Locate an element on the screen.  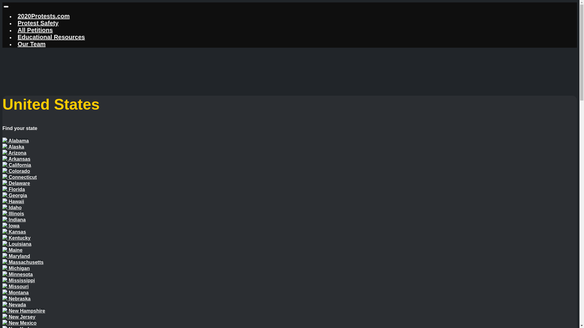
Hawaii is located at coordinates (13, 202).